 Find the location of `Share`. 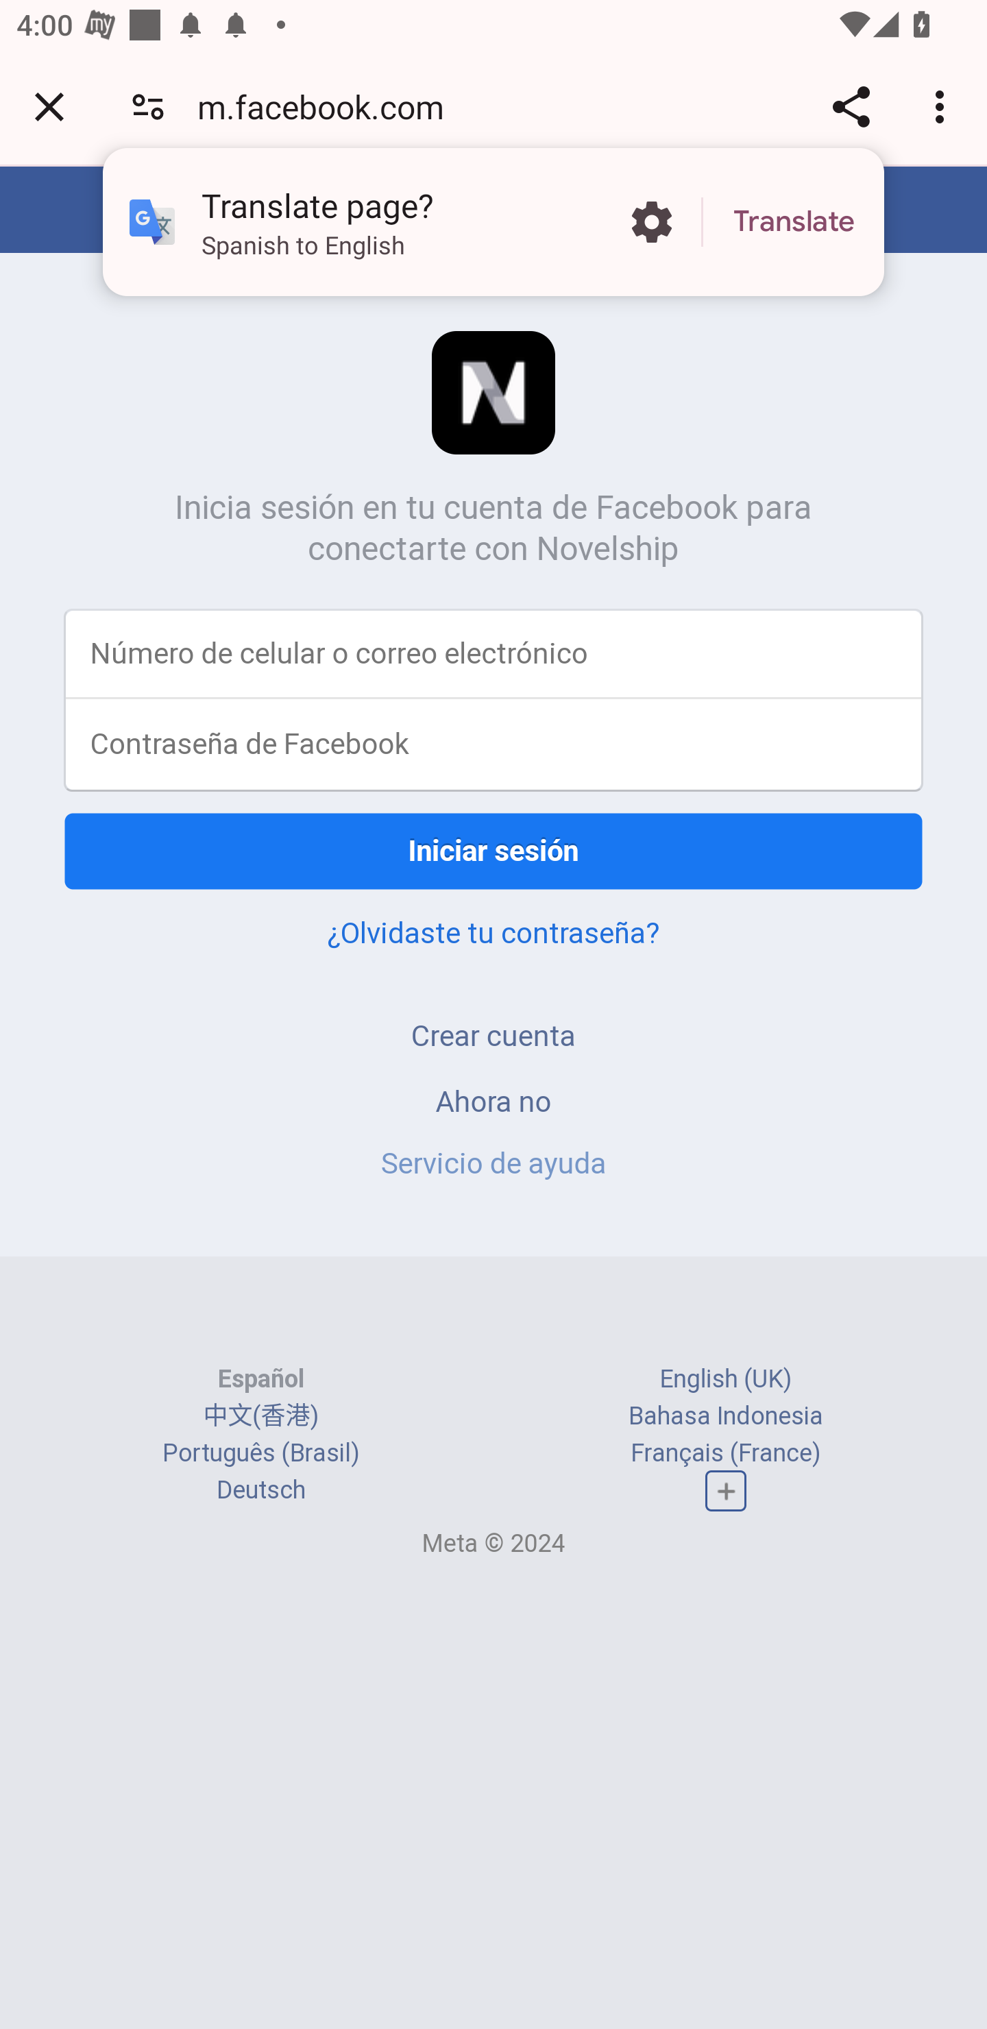

Share is located at coordinates (851, 106).